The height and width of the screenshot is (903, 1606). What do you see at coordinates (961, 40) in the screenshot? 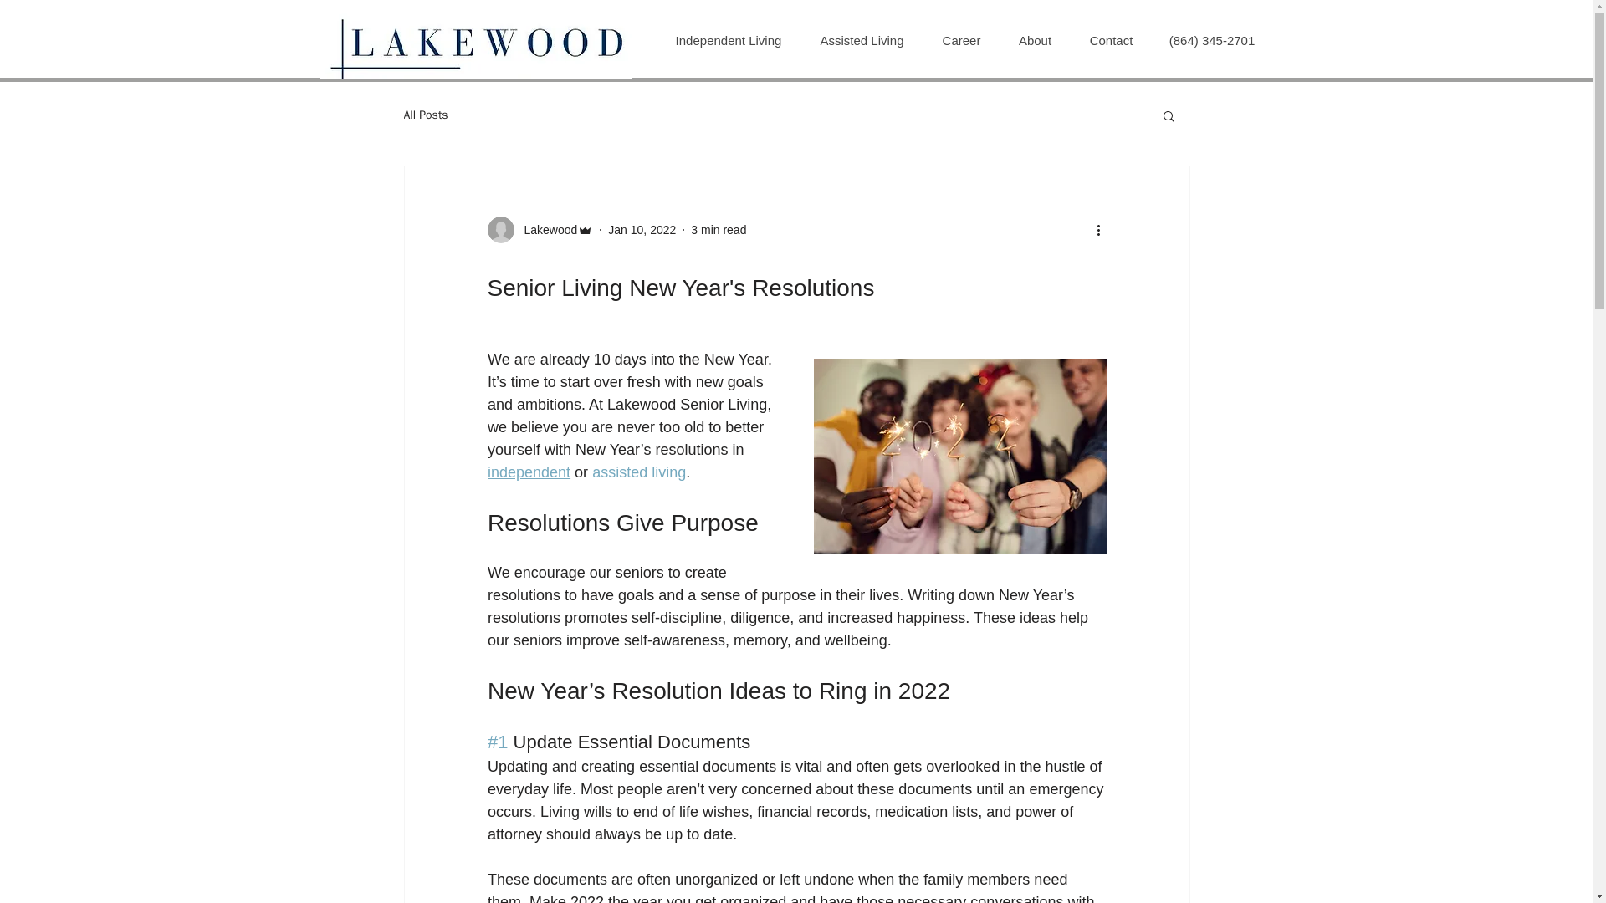
I see `Career` at bounding box center [961, 40].